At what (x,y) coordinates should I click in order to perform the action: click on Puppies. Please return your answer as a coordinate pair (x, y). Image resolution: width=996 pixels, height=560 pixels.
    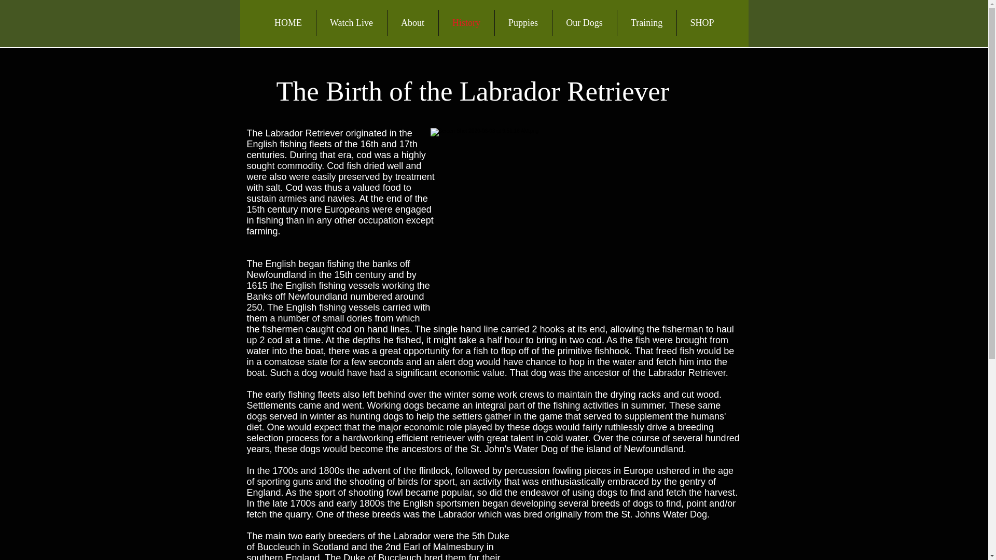
    Looking at the image, I should click on (523, 23).